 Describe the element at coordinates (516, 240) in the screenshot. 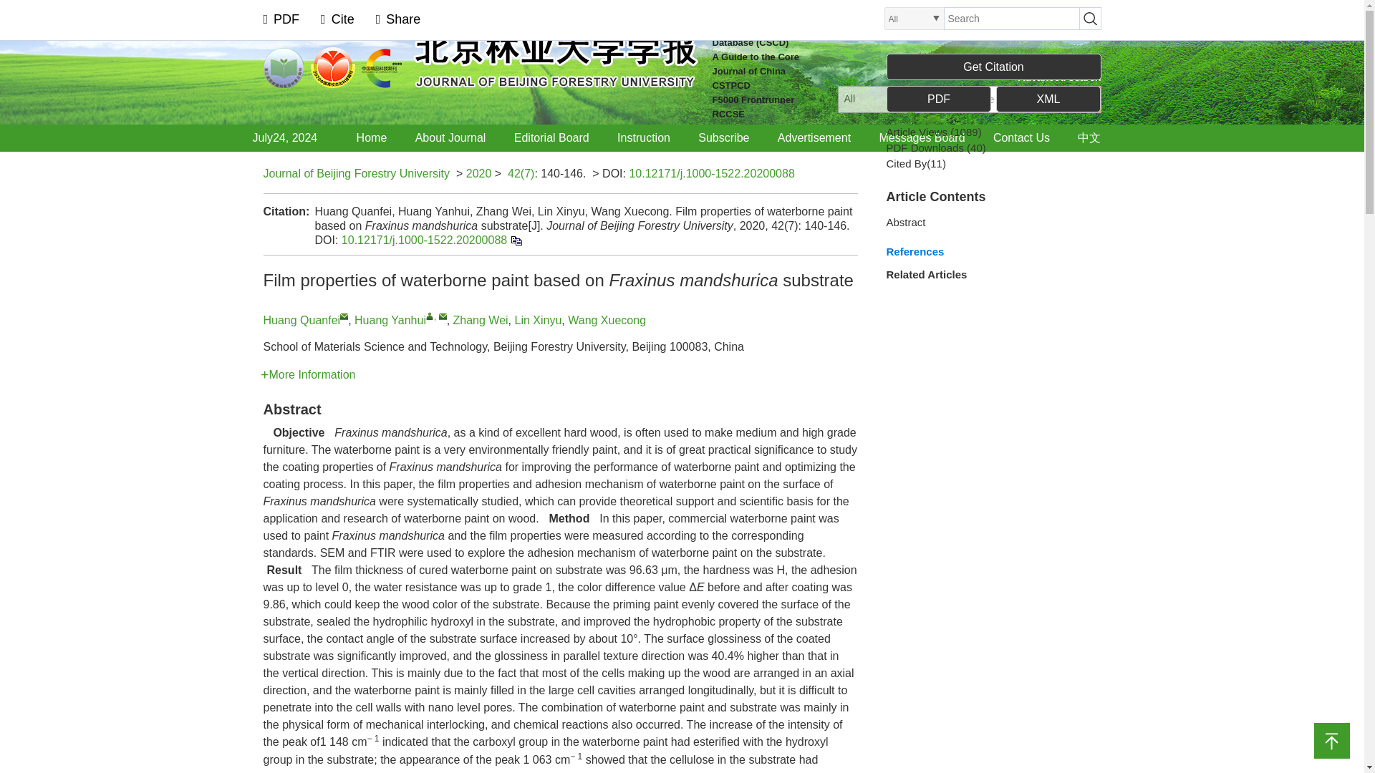

I see `copy to clipboard` at that location.